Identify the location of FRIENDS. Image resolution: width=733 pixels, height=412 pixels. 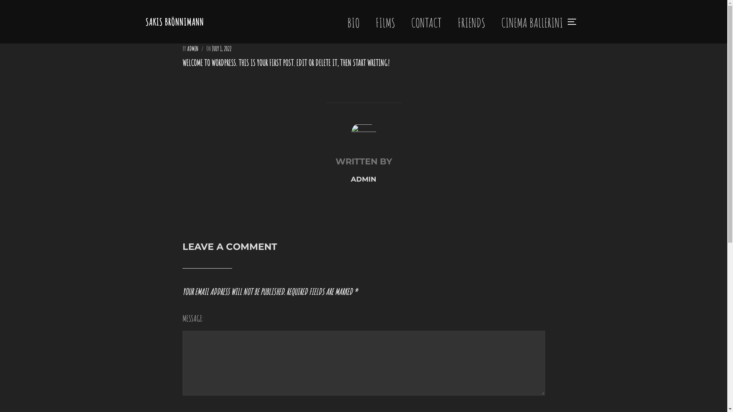
(471, 22).